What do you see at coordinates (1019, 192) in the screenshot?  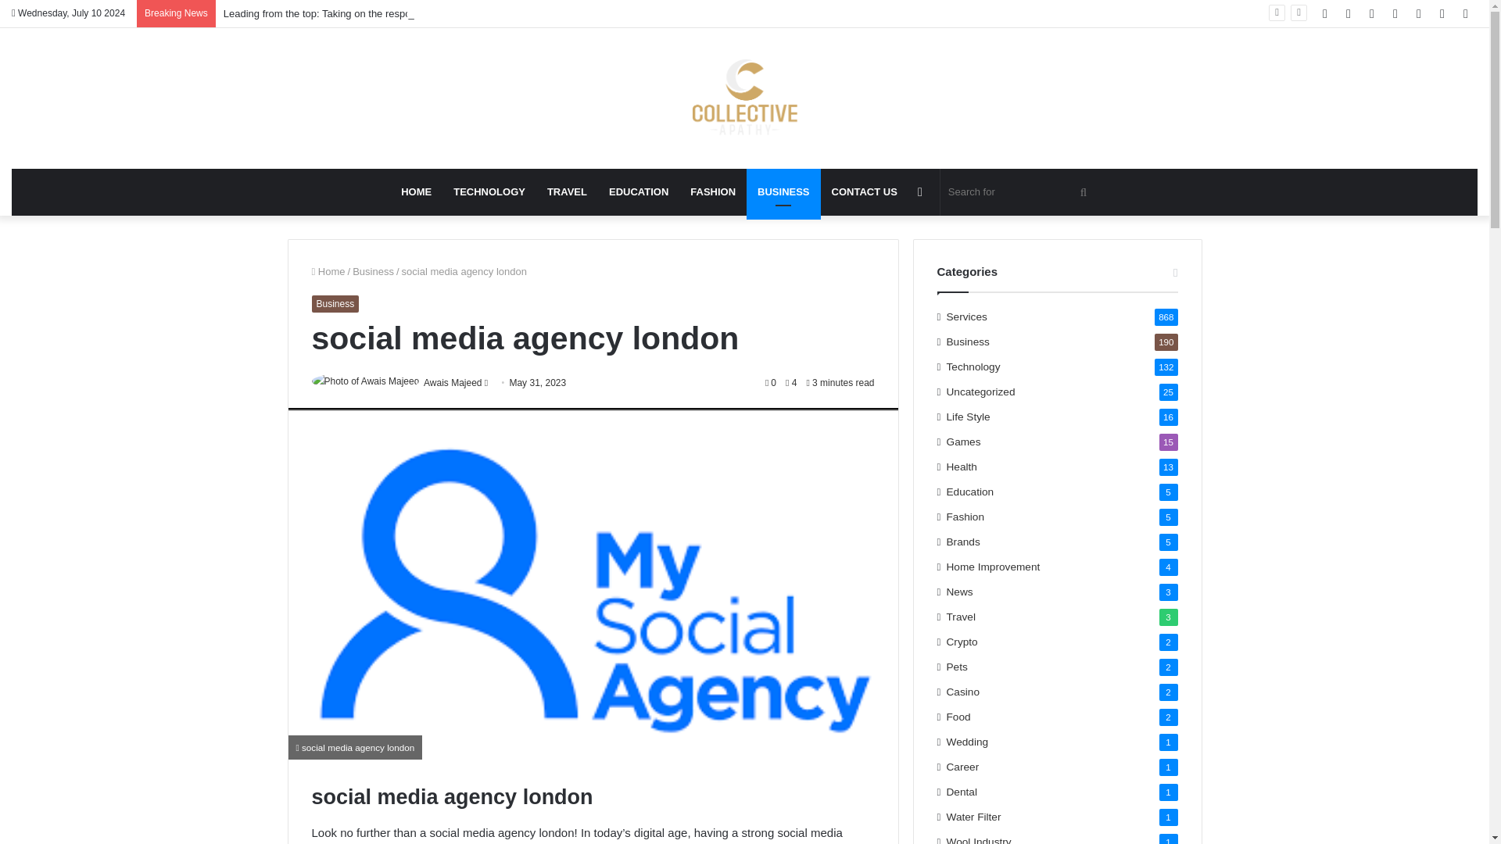 I see `Search for` at bounding box center [1019, 192].